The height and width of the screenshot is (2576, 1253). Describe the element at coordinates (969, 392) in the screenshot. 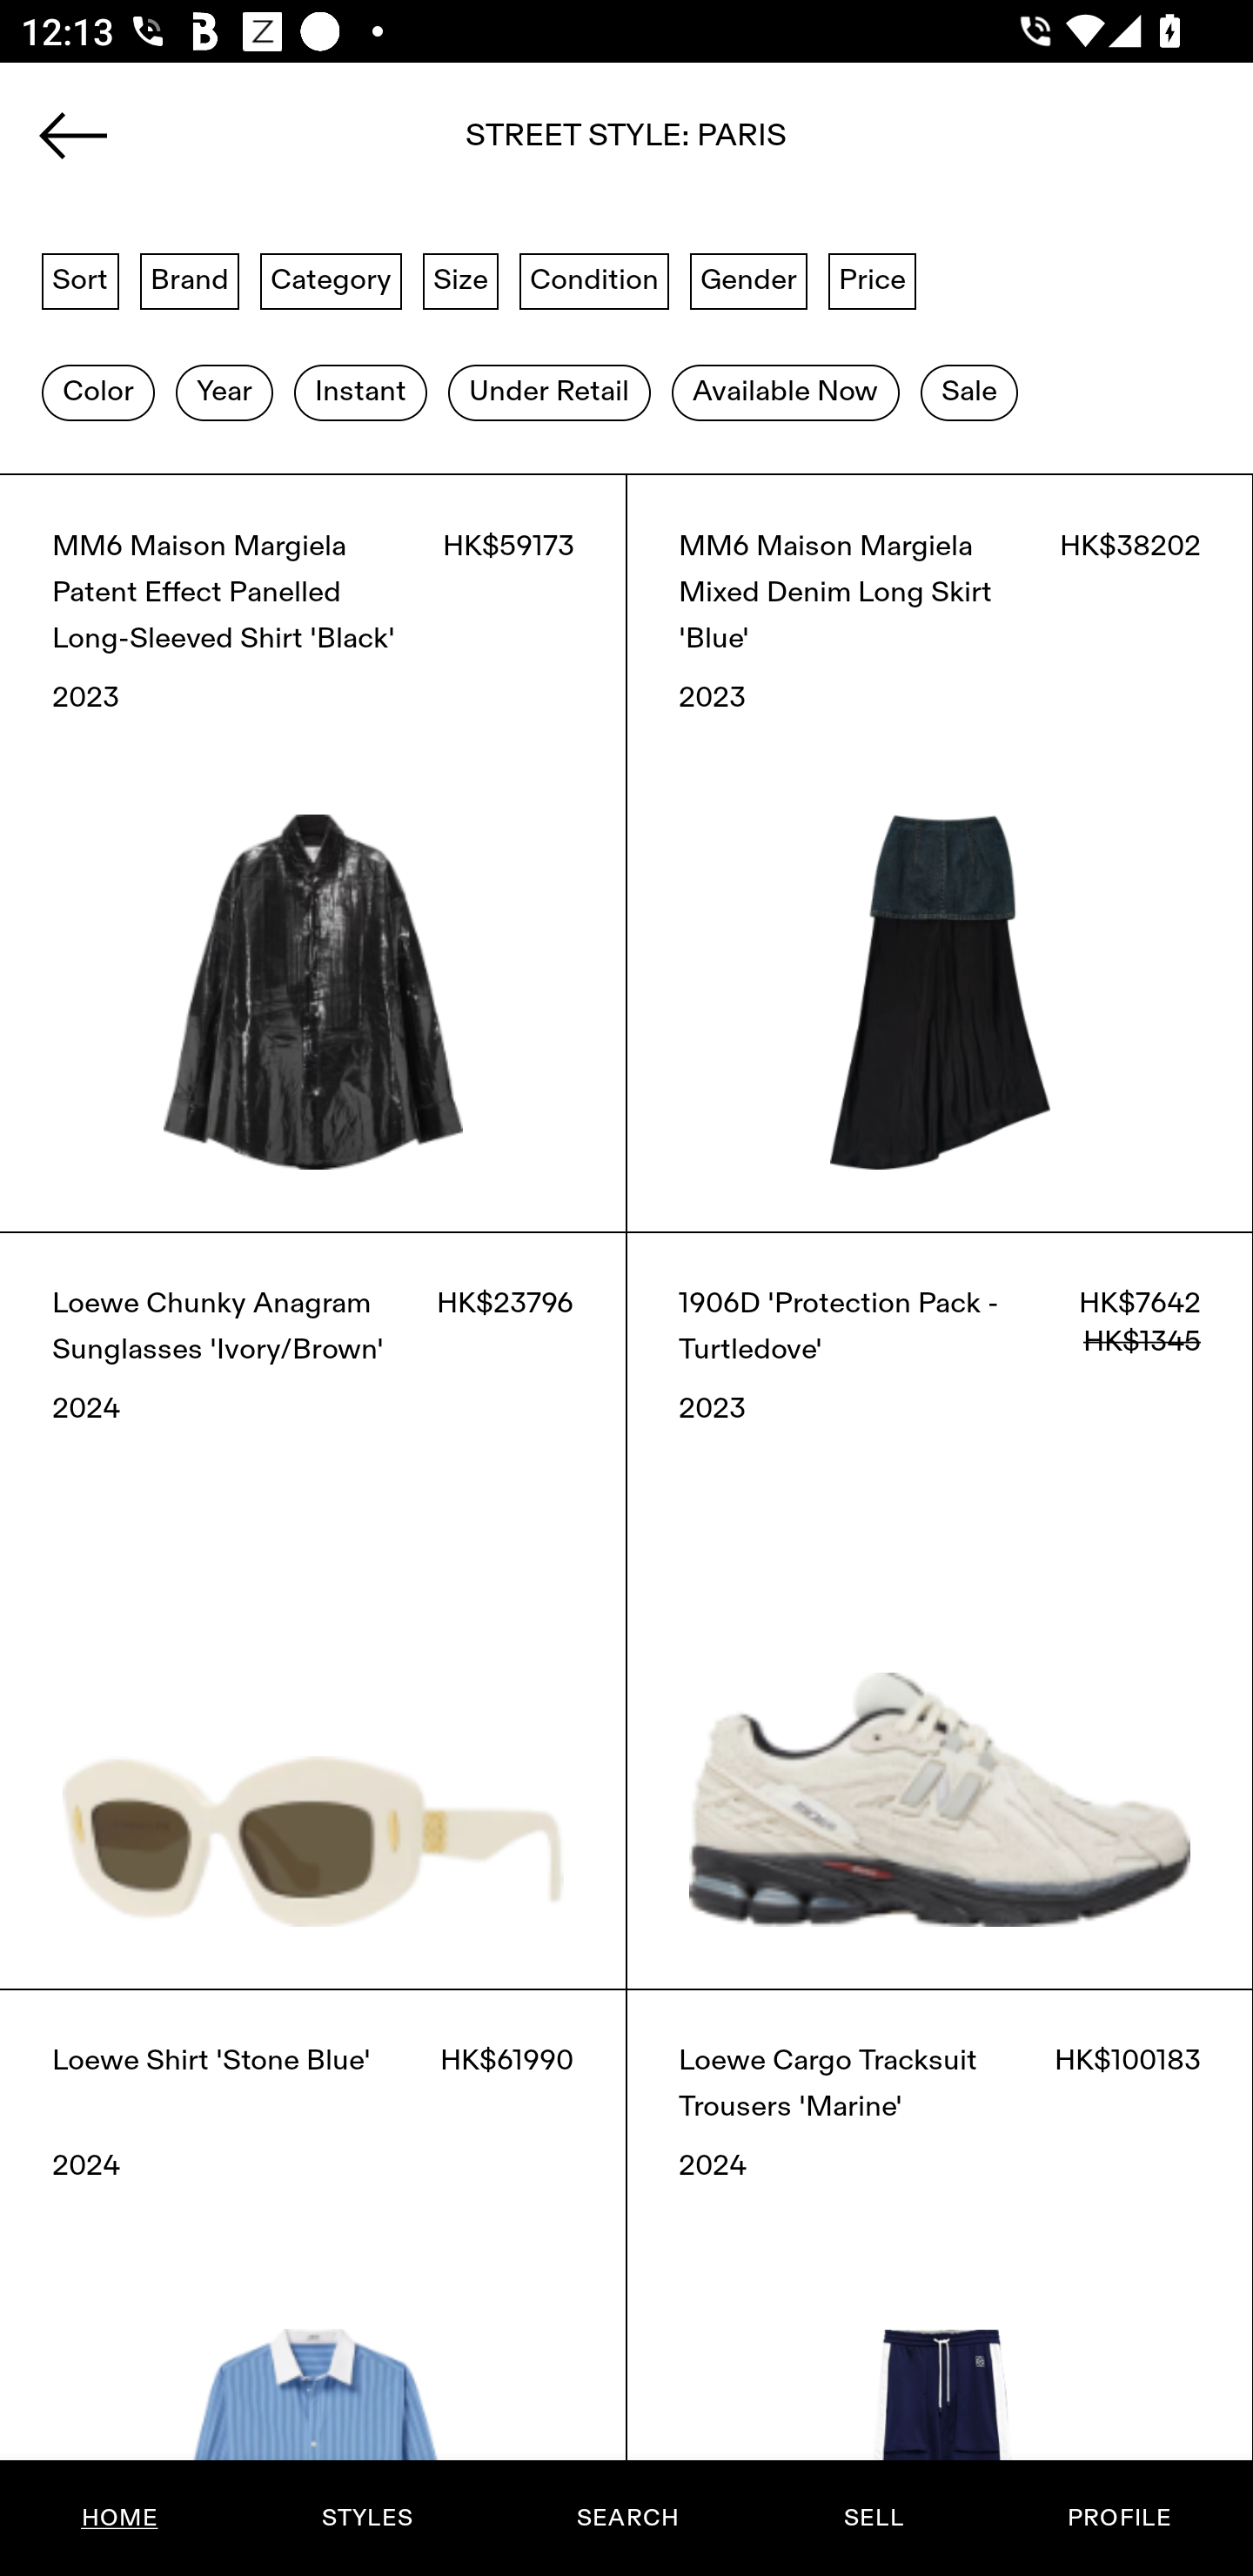

I see `Sale` at that location.